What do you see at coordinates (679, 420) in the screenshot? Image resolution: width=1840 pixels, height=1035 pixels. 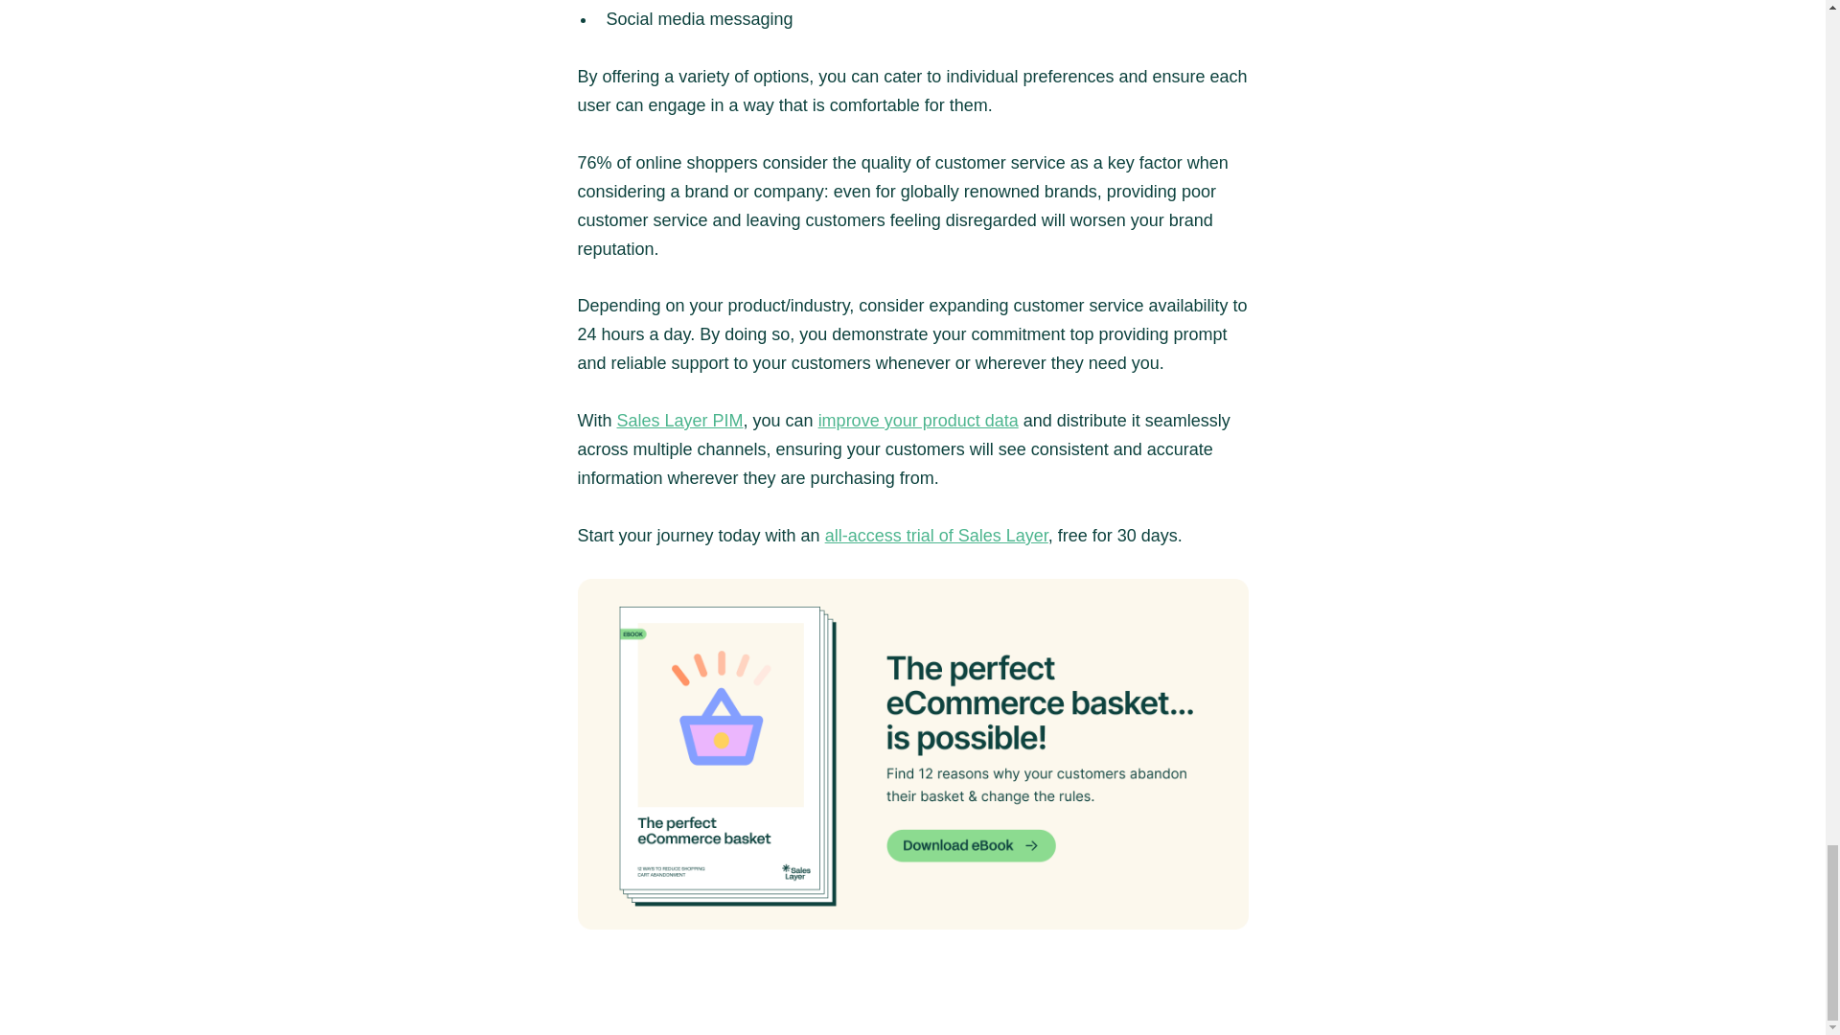 I see `Sales Layer PIM` at bounding box center [679, 420].